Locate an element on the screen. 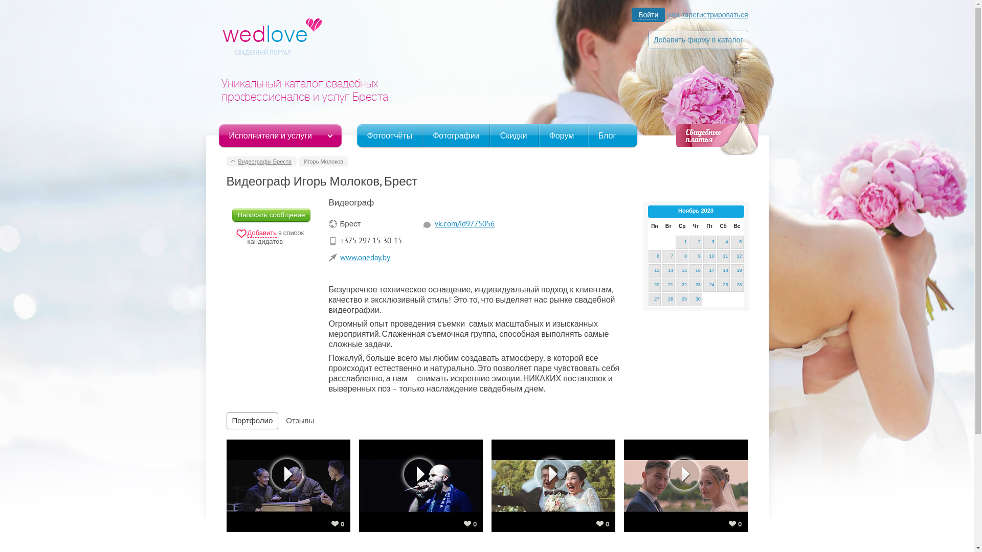  3 is located at coordinates (710, 242).